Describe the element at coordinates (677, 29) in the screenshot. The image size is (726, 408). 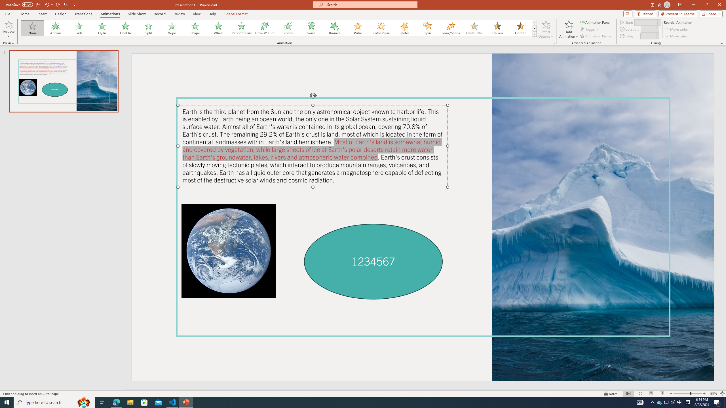
I see `Move Earlier` at that location.